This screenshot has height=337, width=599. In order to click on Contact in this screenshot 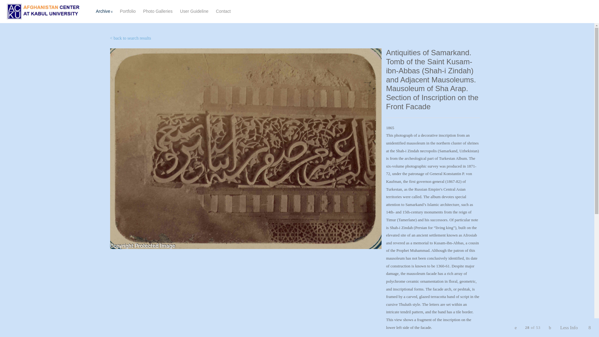, I will do `click(223, 11)`.